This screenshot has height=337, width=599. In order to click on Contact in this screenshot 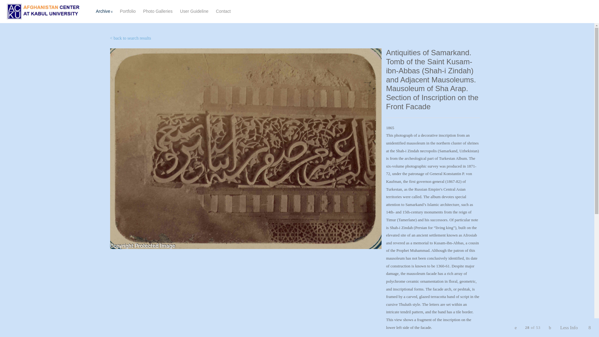, I will do `click(223, 11)`.